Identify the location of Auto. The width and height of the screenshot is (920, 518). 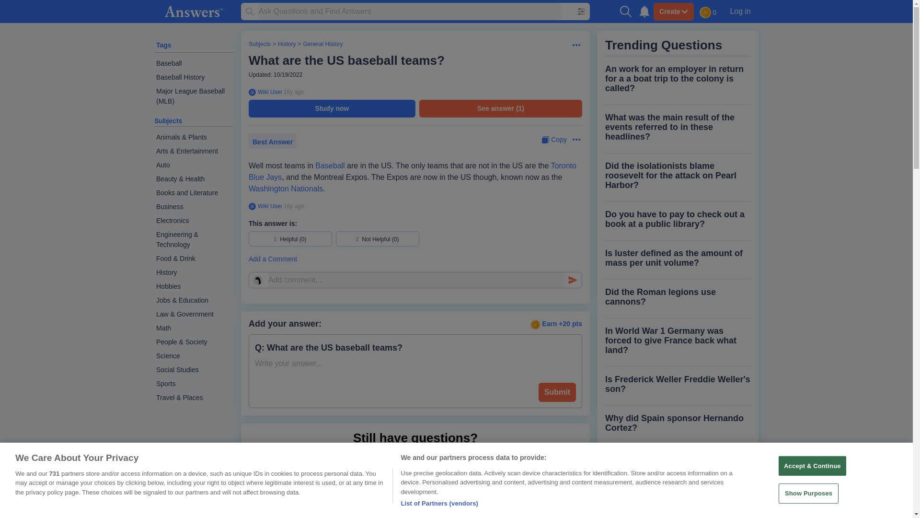
(194, 165).